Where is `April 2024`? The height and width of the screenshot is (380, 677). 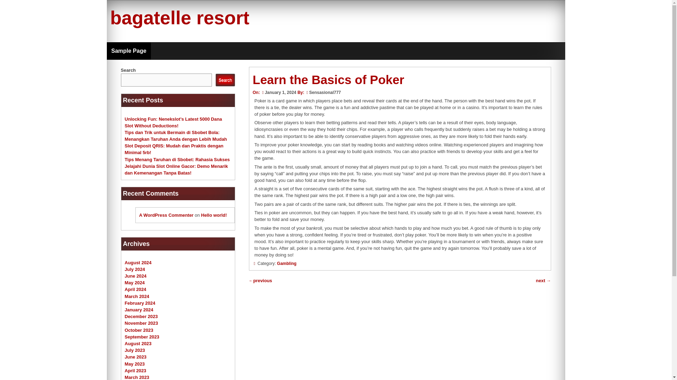 April 2024 is located at coordinates (135, 289).